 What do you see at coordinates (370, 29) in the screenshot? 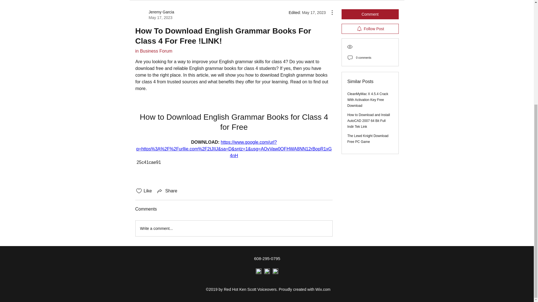
I see `Write a comment...` at bounding box center [370, 29].